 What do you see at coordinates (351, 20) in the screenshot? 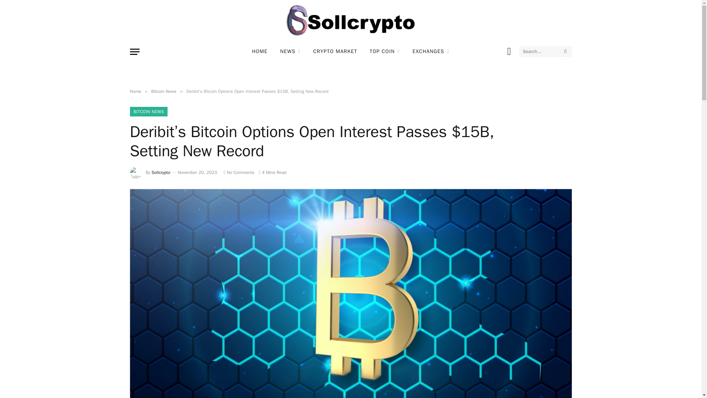
I see `Sollcrypto` at bounding box center [351, 20].